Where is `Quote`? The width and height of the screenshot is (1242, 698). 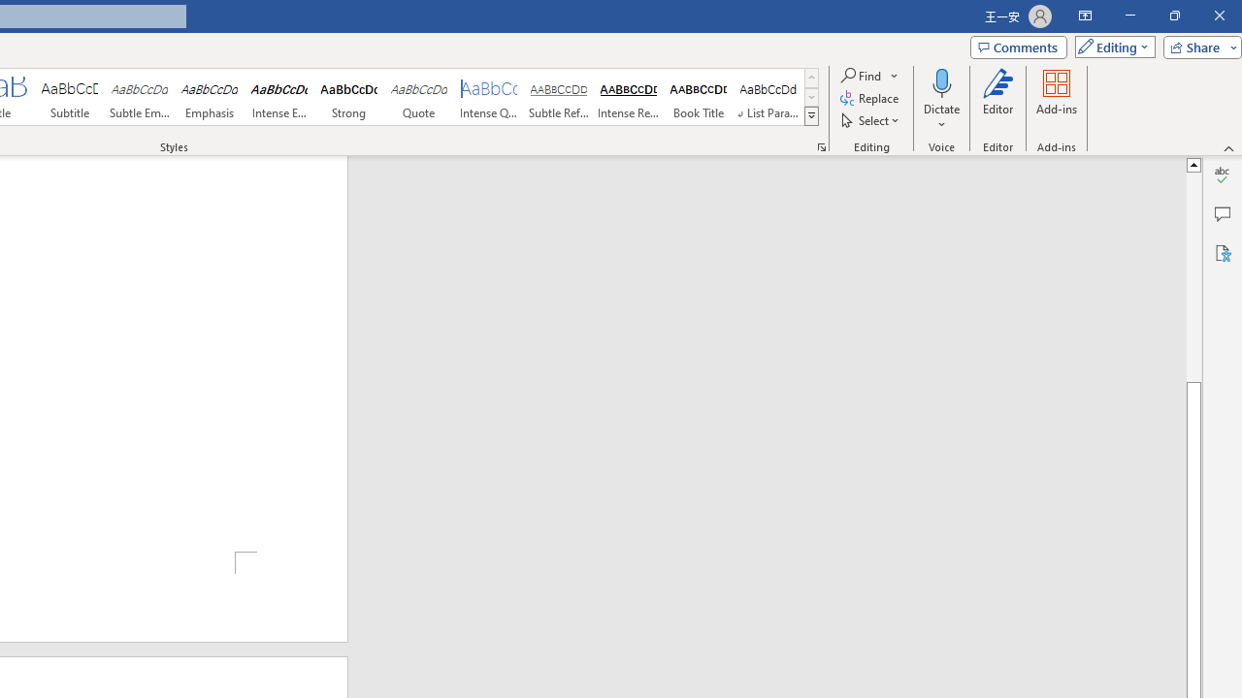
Quote is located at coordinates (419, 97).